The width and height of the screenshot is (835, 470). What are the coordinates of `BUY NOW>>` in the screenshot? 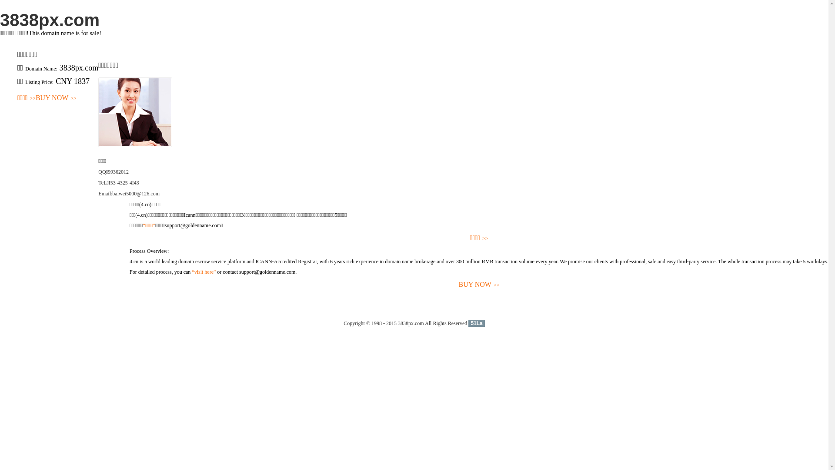 It's located at (479, 285).